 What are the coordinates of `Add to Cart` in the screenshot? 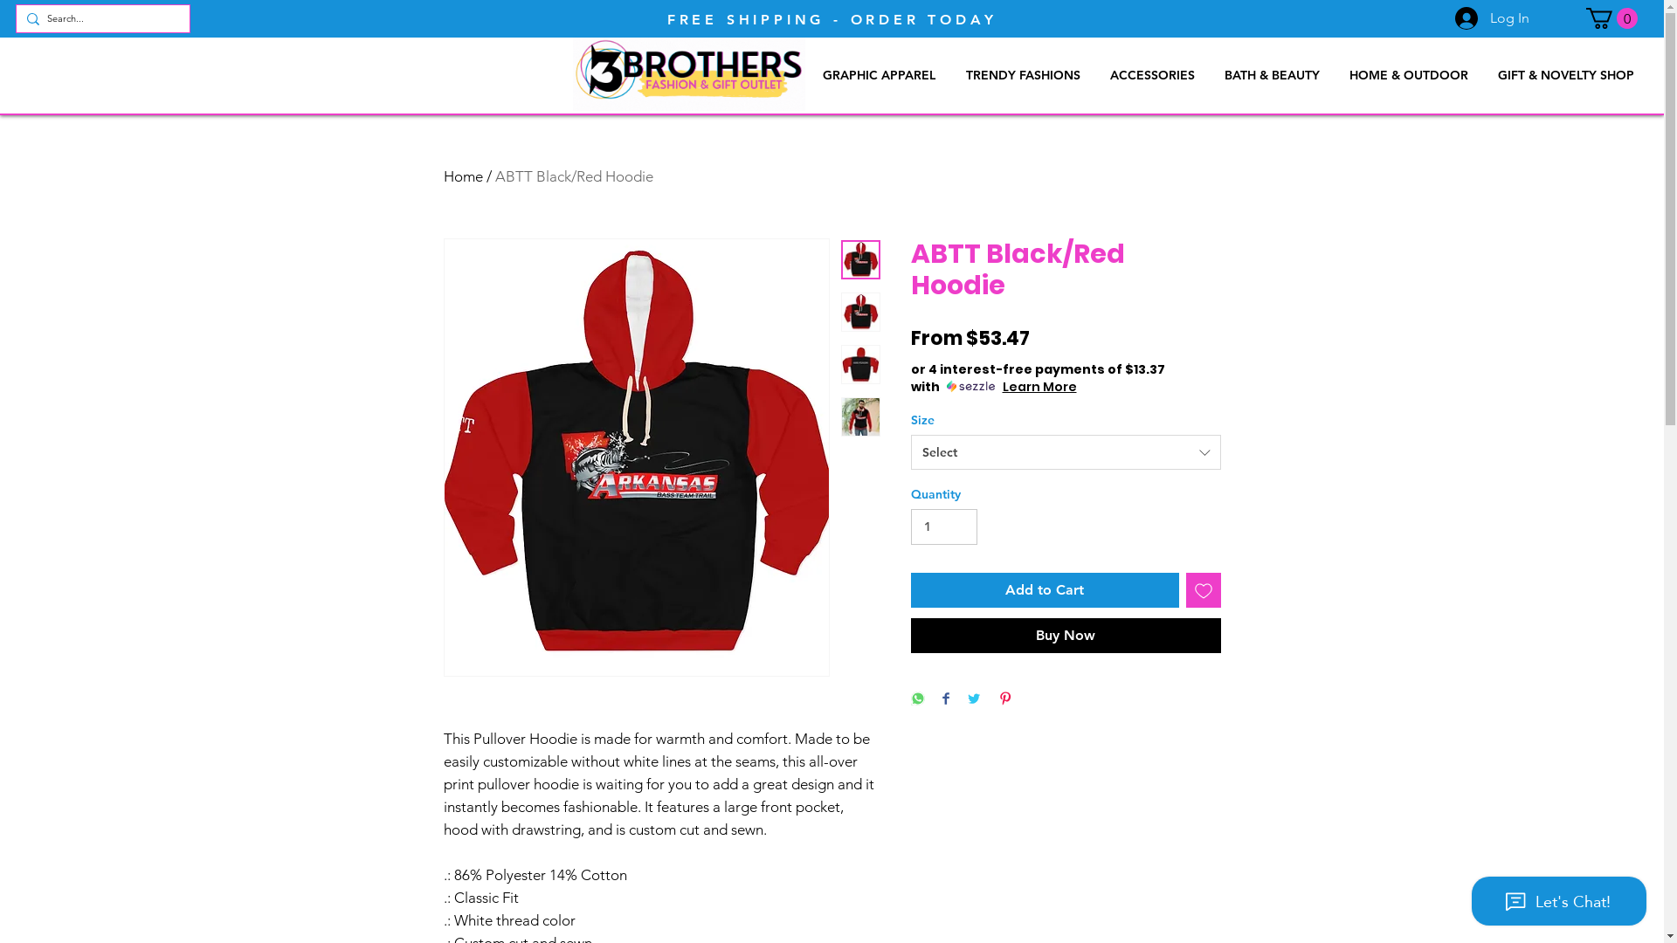 It's located at (1045, 590).